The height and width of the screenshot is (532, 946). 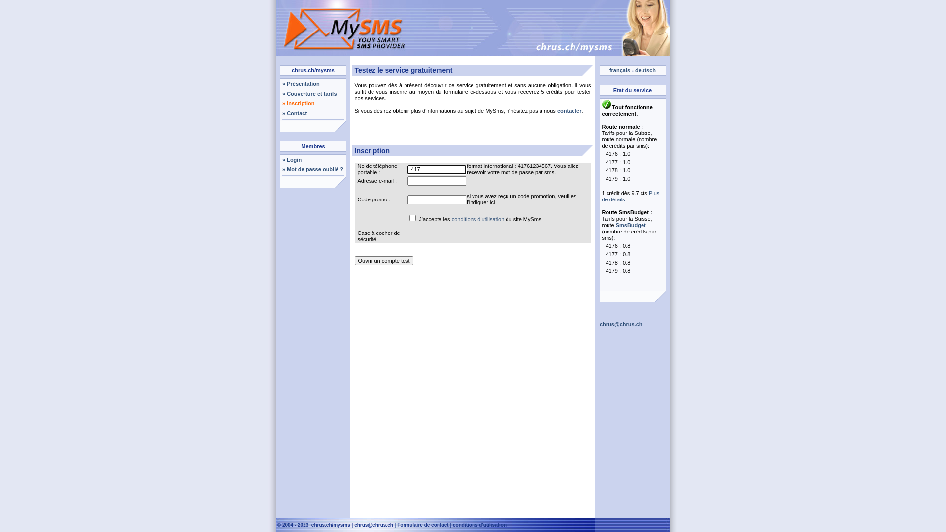 I want to click on chrus@chrus.ch, so click(x=621, y=324).